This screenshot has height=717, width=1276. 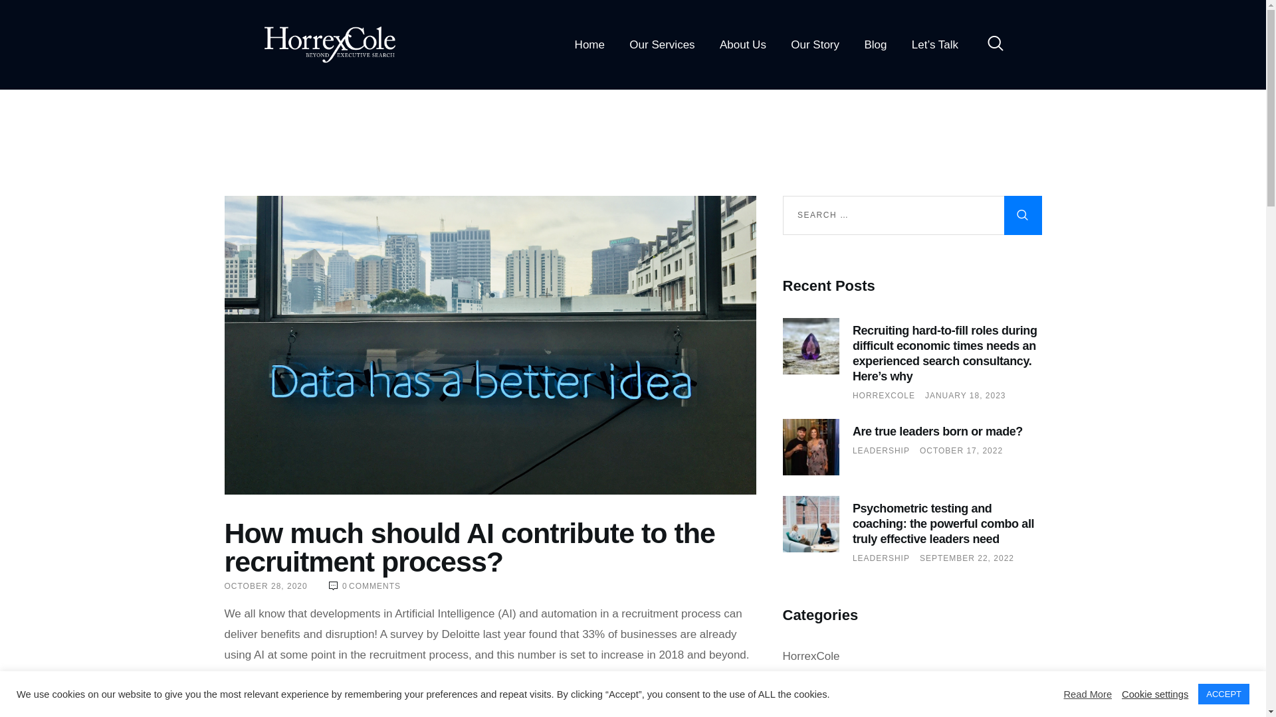 What do you see at coordinates (663, 44) in the screenshot?
I see `Our Services` at bounding box center [663, 44].